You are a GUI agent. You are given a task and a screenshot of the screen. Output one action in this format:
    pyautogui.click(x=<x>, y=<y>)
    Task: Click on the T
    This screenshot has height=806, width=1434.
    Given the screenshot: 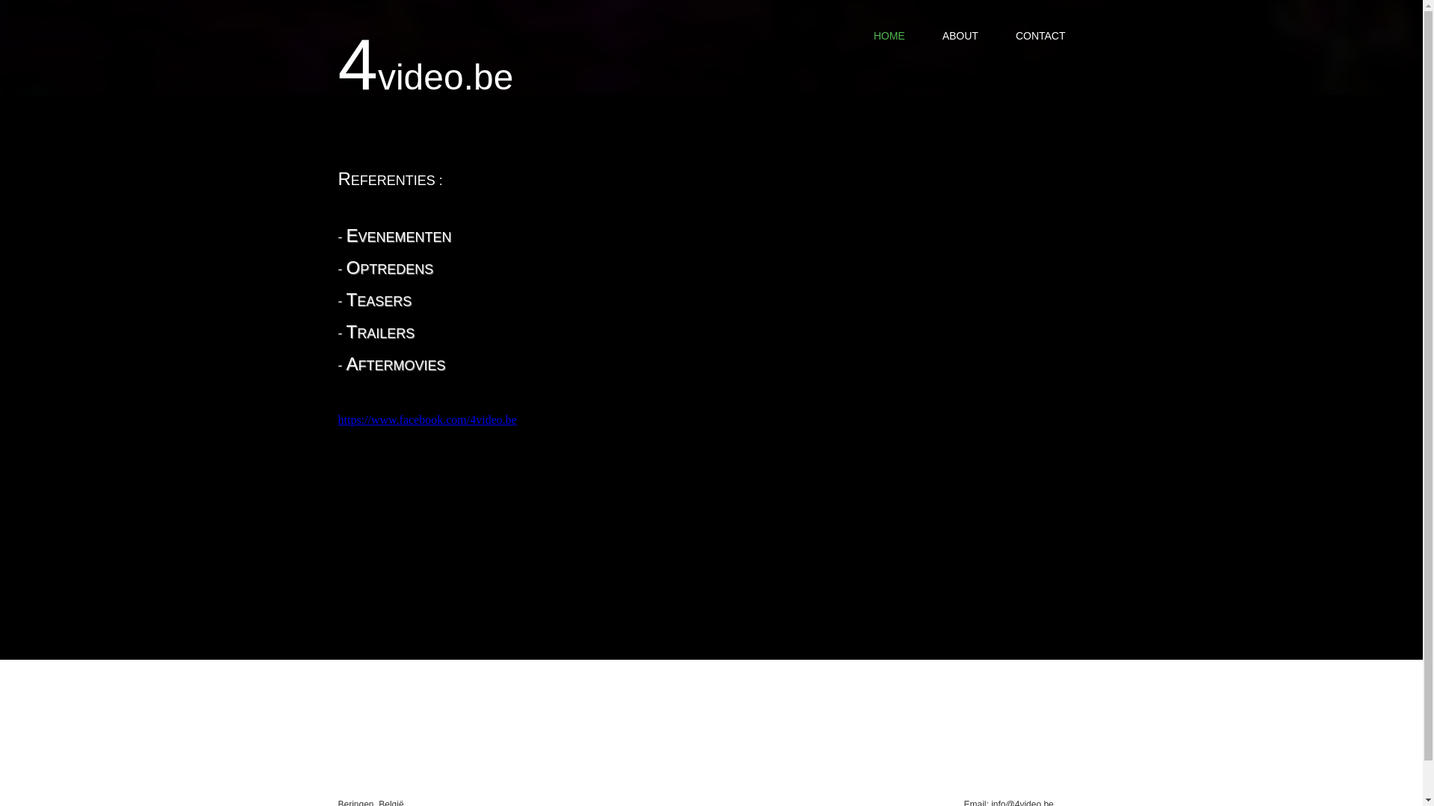 What is the action you would take?
    pyautogui.click(x=353, y=300)
    